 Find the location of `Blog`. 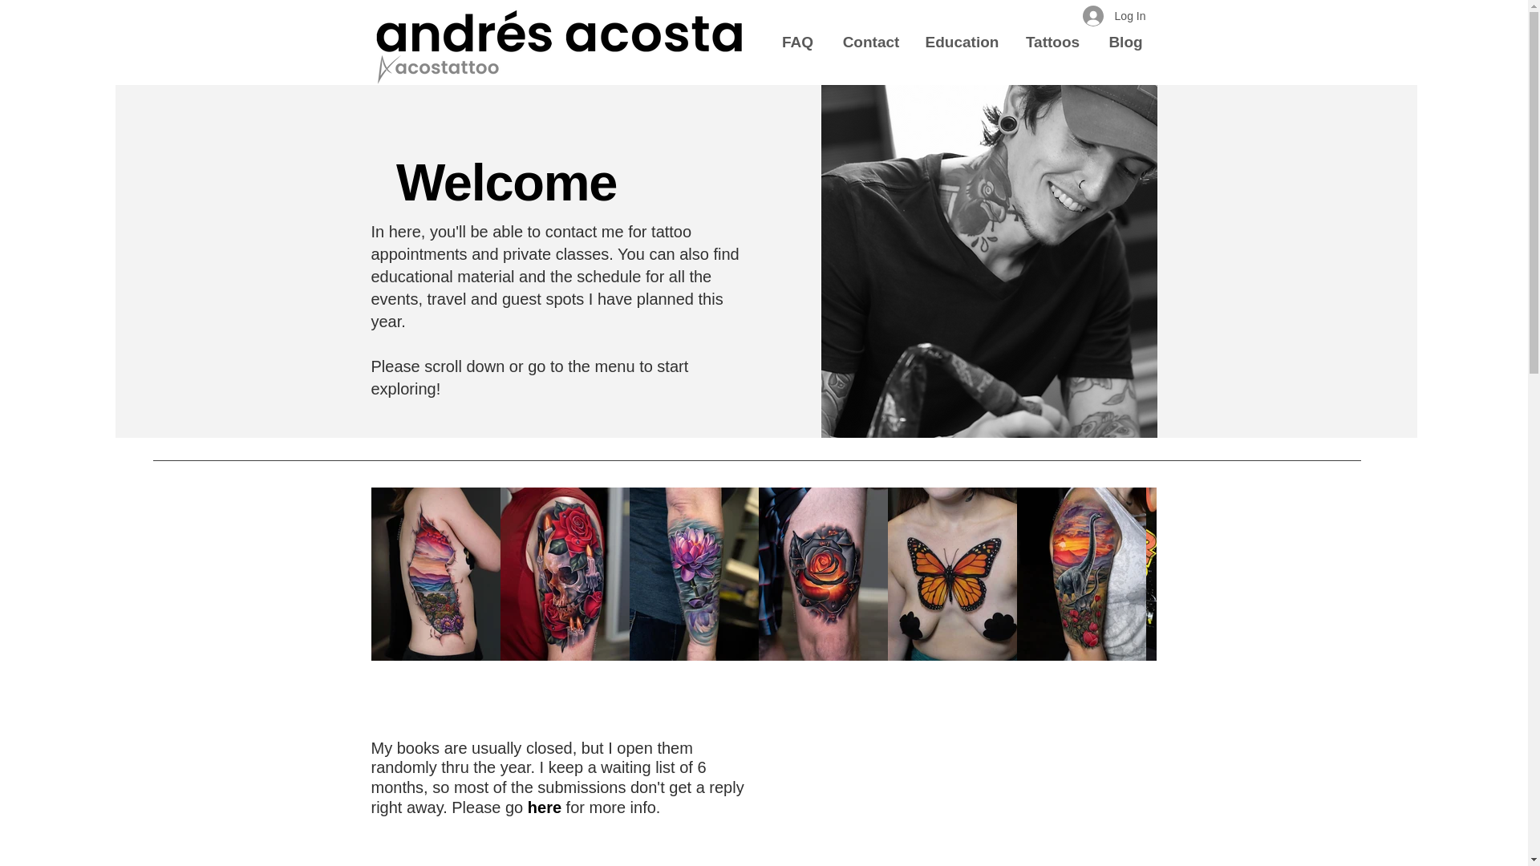

Blog is located at coordinates (1125, 42).